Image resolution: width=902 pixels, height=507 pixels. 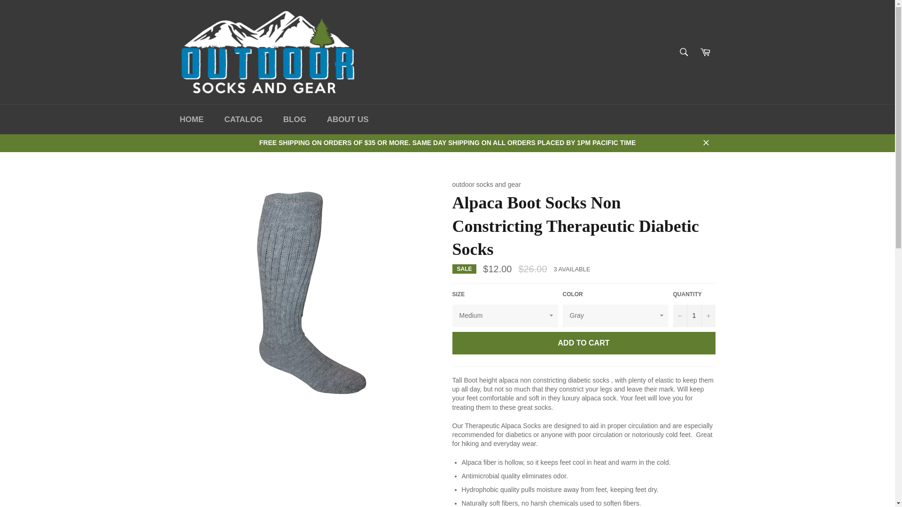 What do you see at coordinates (243, 119) in the screenshot?
I see `CATALOG` at bounding box center [243, 119].